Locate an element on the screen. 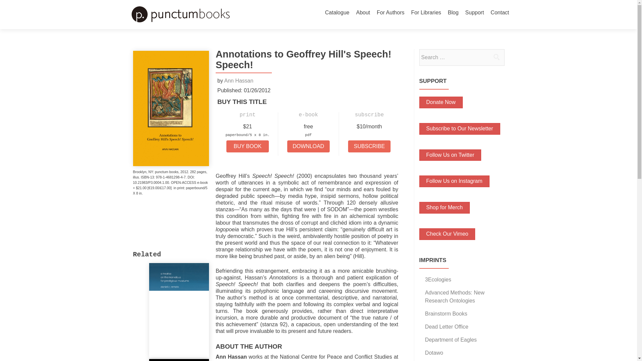 The width and height of the screenshot is (642, 361). Support Punctum is located at coordinates (441, 102).